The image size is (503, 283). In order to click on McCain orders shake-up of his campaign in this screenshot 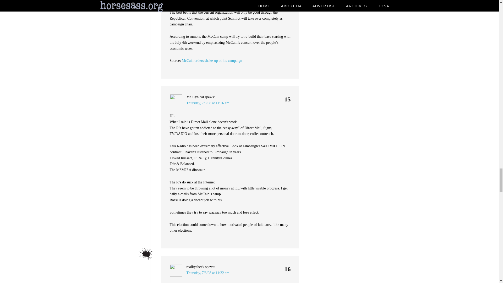, I will do `click(212, 60)`.